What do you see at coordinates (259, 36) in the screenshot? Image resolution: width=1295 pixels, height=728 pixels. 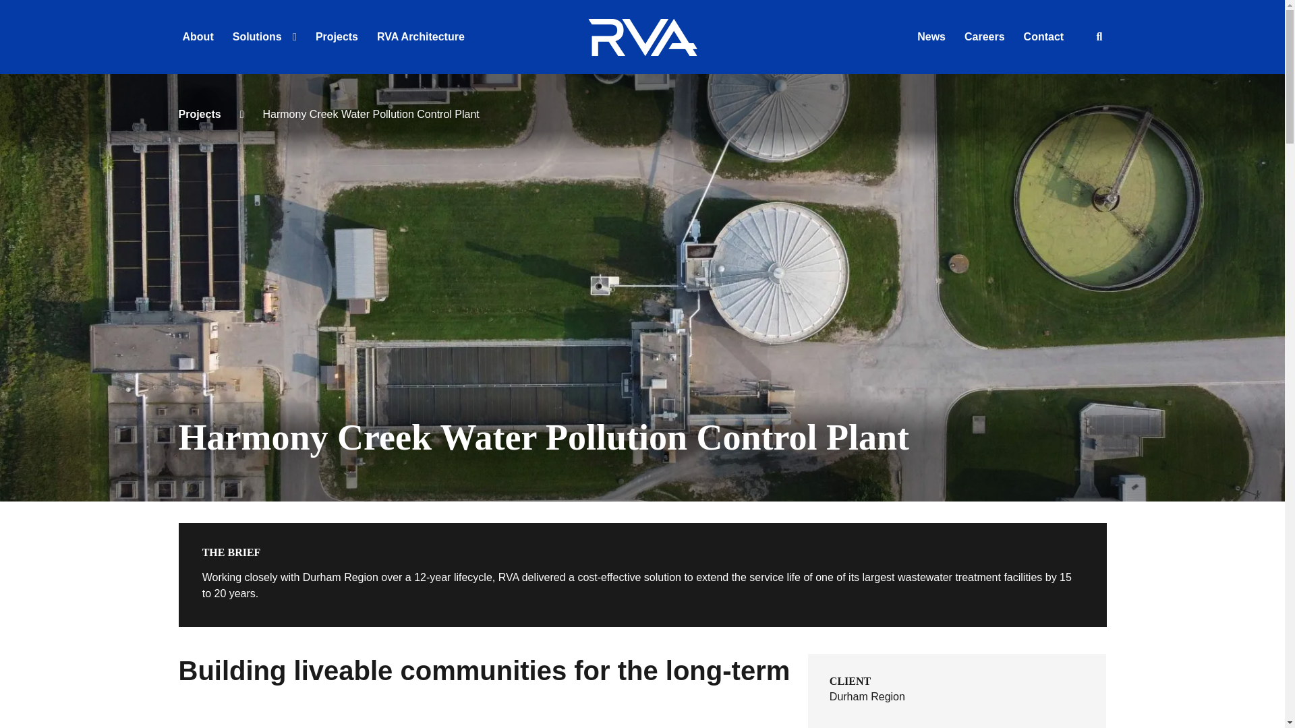 I see `Solutions` at bounding box center [259, 36].